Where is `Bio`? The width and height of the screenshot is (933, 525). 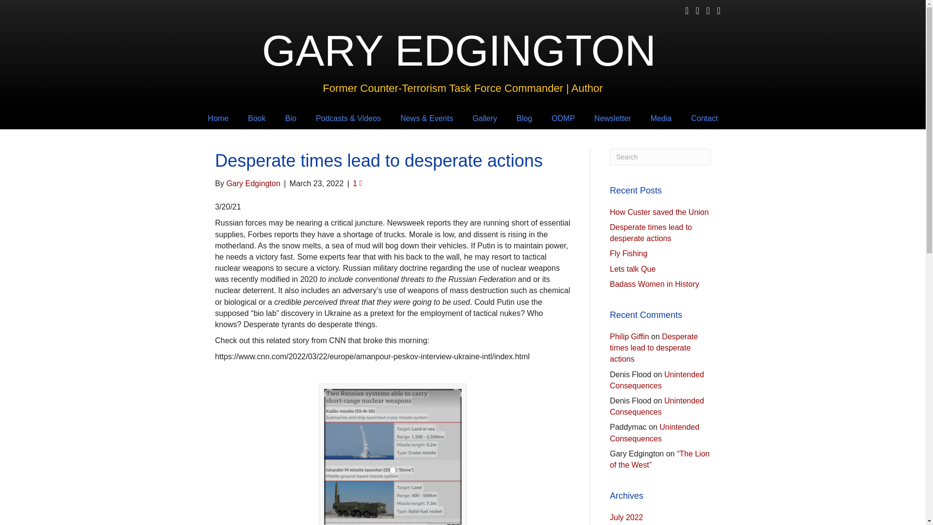 Bio is located at coordinates (291, 118).